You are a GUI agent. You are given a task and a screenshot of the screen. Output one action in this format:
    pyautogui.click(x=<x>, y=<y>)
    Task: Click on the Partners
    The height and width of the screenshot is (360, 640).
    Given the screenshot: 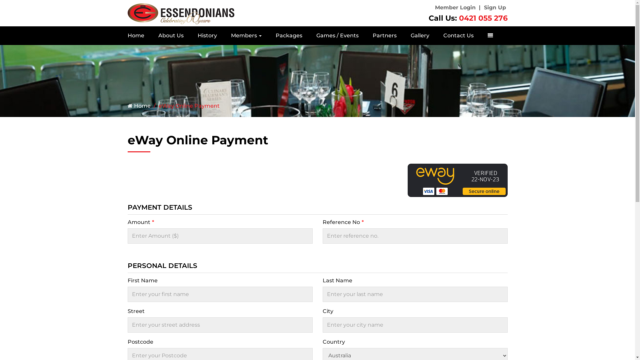 What is the action you would take?
    pyautogui.click(x=384, y=36)
    